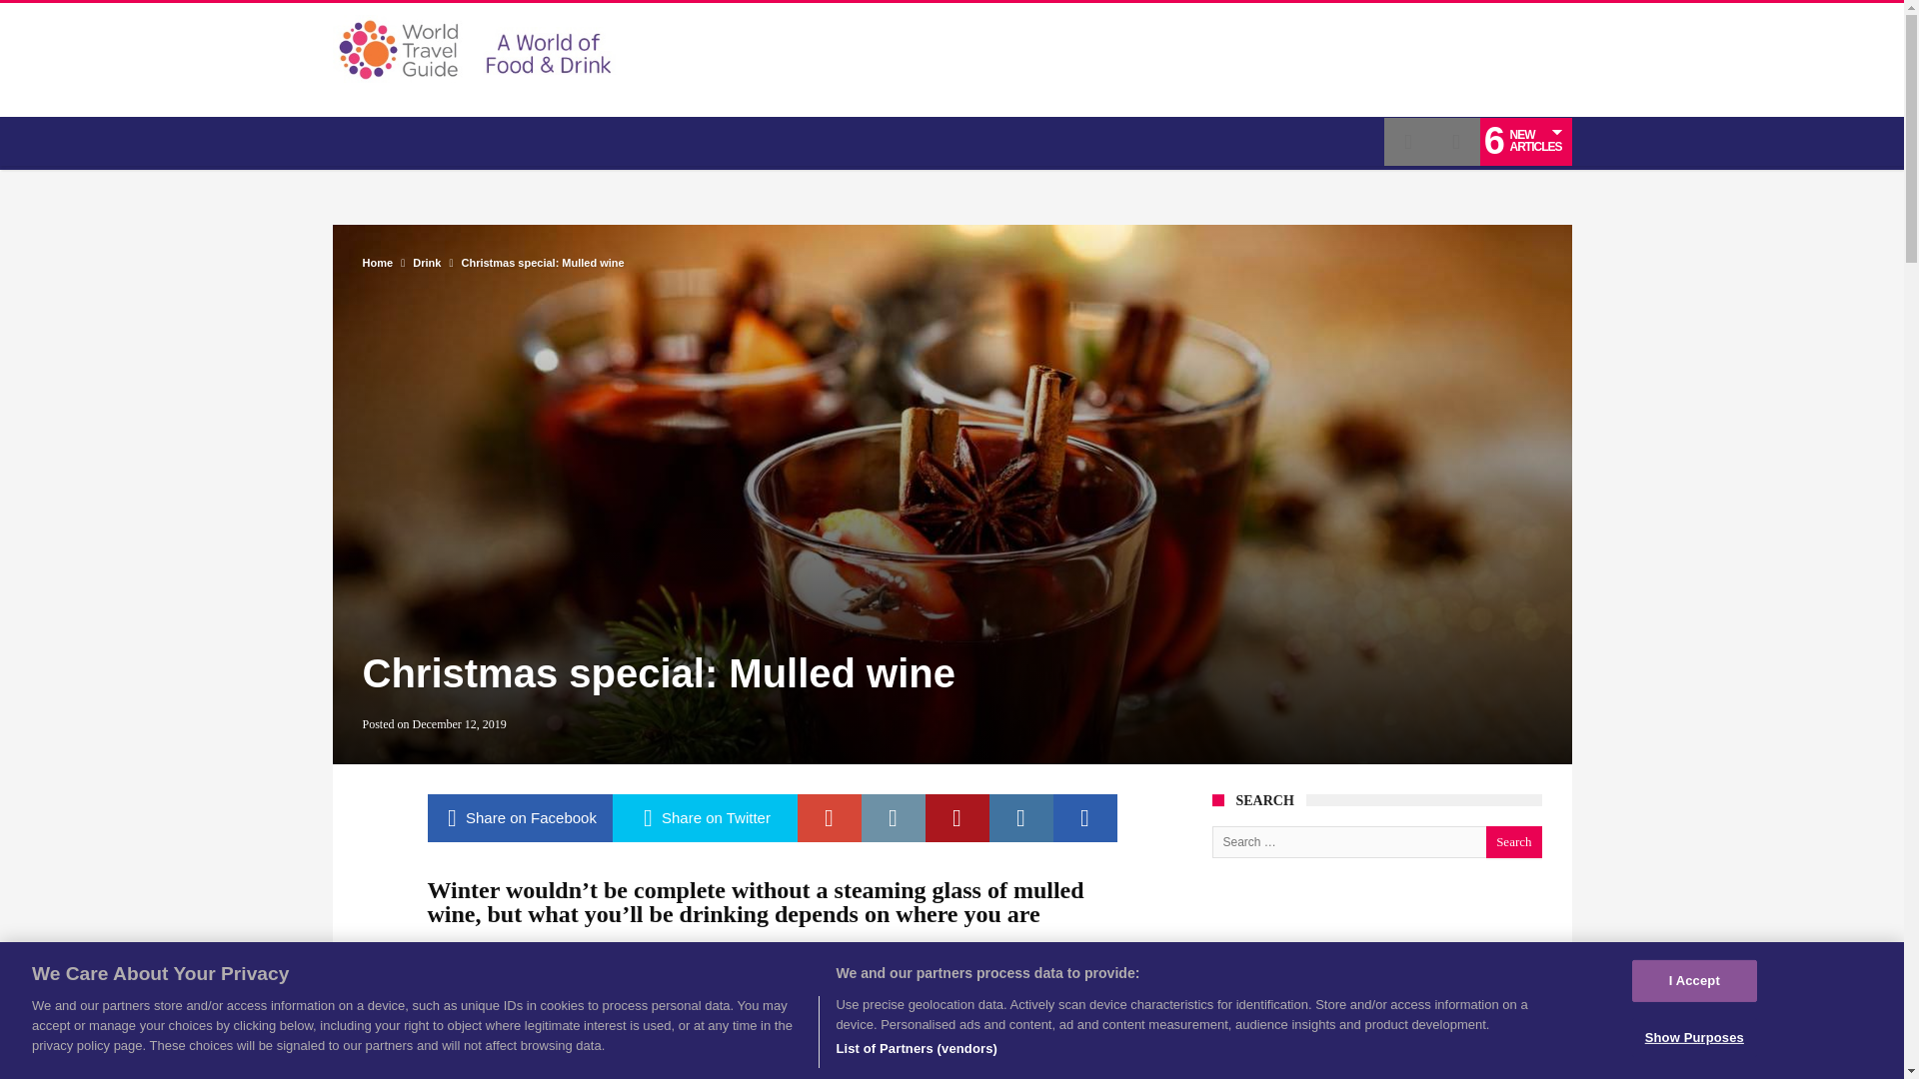 Image resolution: width=1919 pixels, height=1079 pixels. What do you see at coordinates (704, 817) in the screenshot?
I see `twitter` at bounding box center [704, 817].